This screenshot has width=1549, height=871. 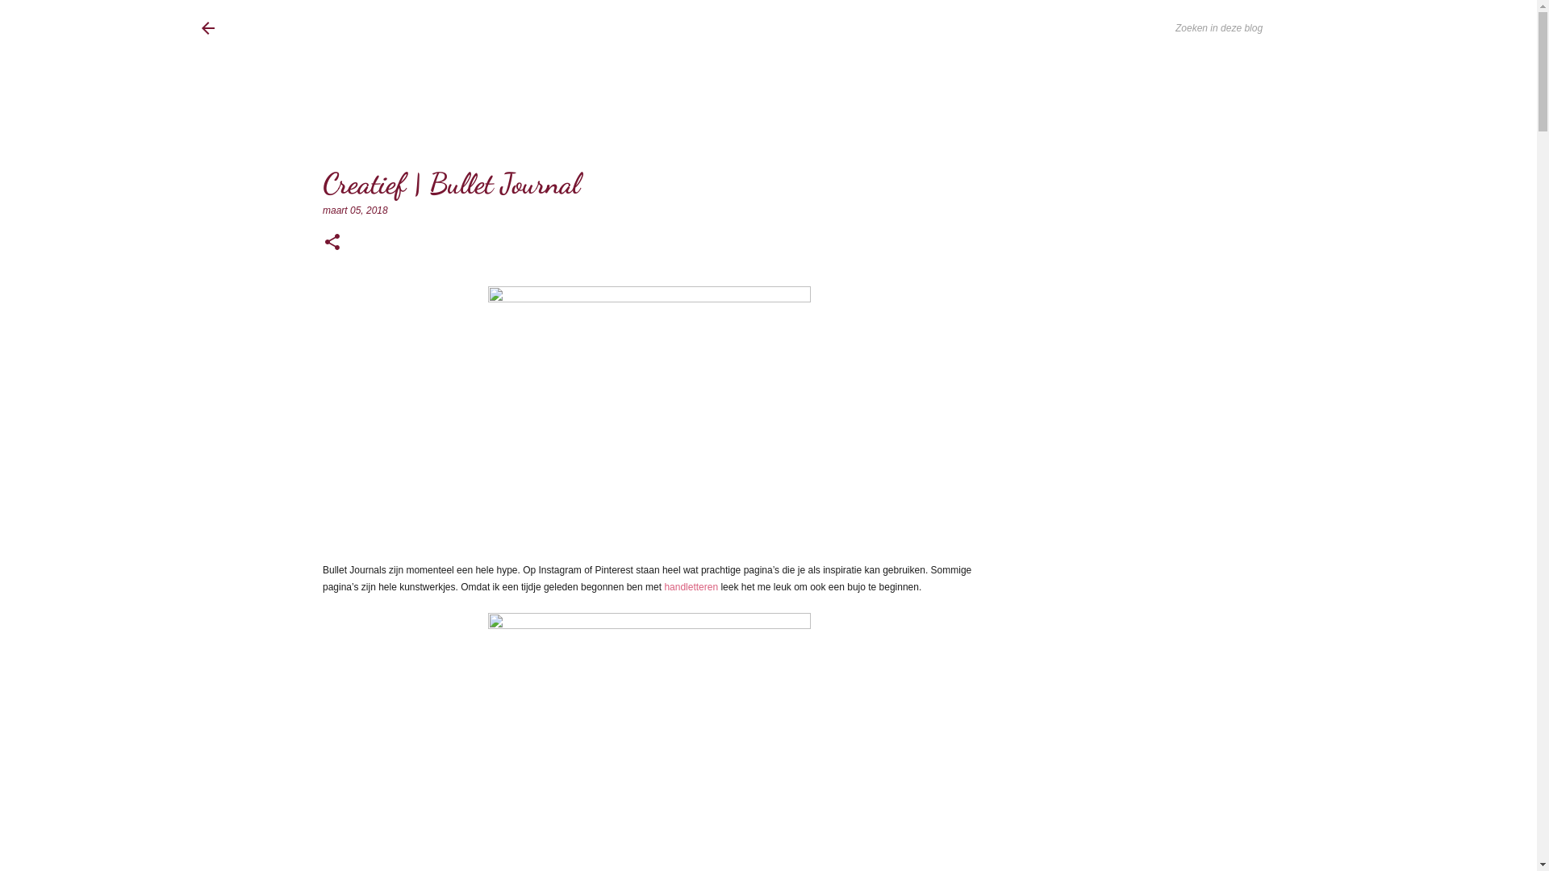 I want to click on BrownEyedCurvyGirl, so click(x=332, y=28).